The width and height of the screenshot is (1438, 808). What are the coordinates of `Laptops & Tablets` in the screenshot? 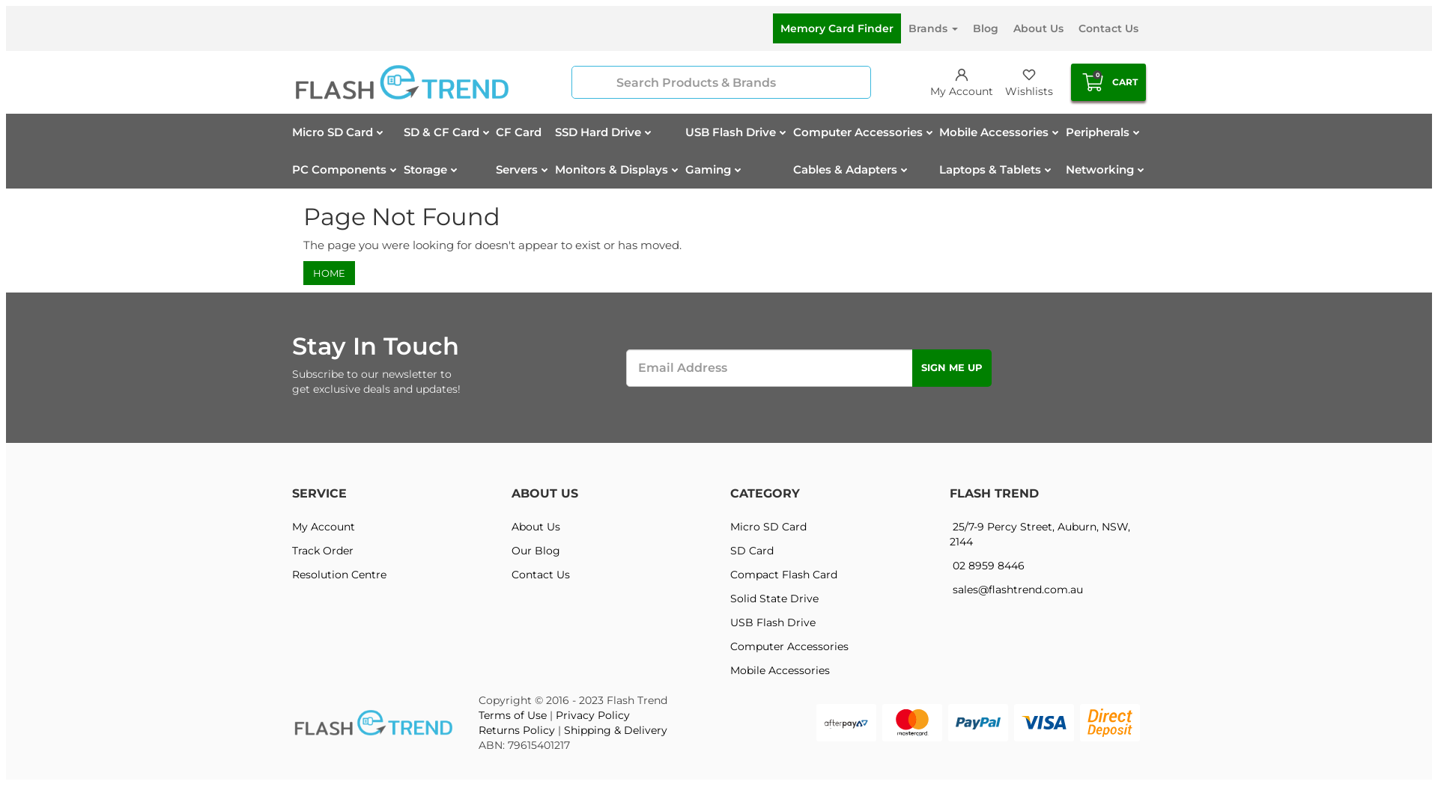 It's located at (996, 170).